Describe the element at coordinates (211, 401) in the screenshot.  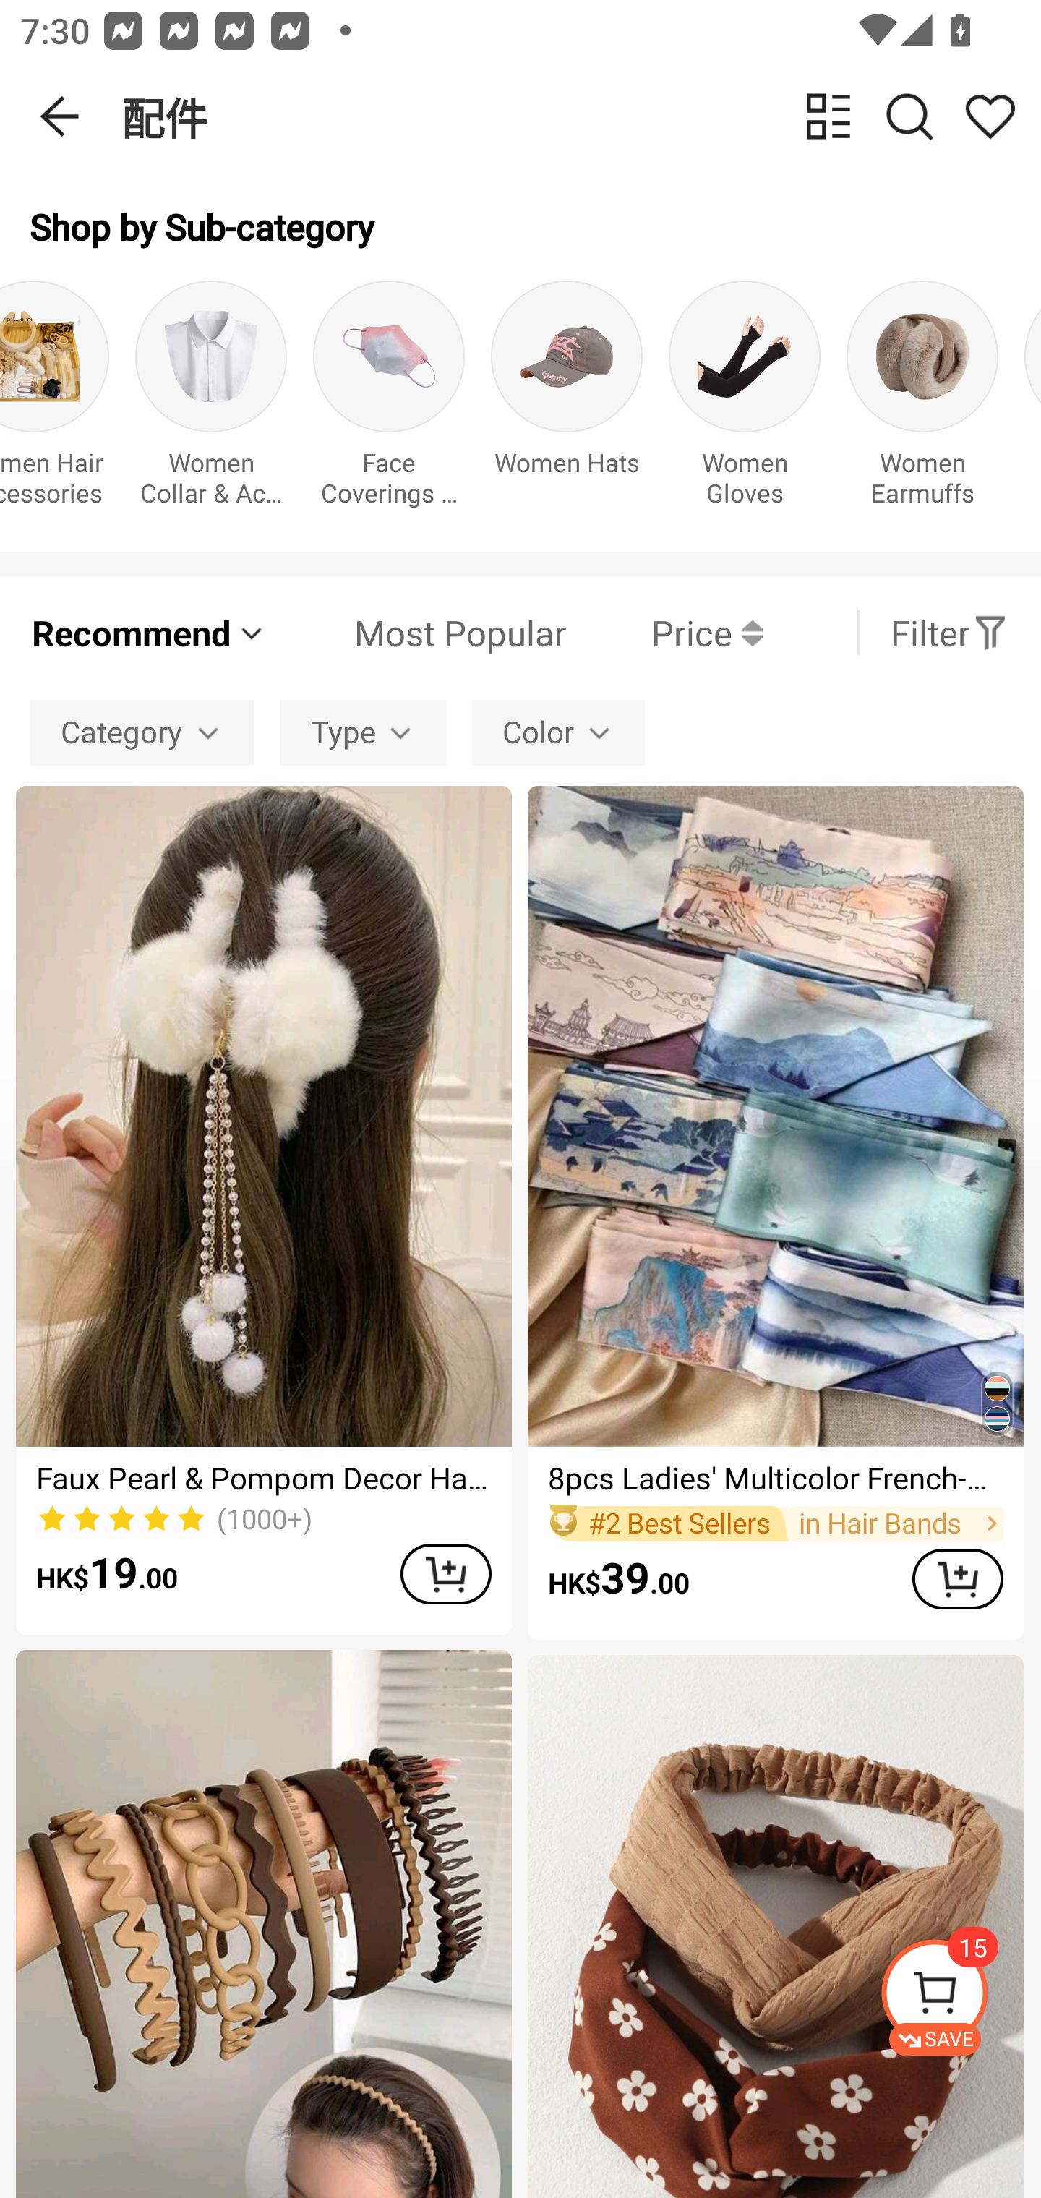
I see `Women Collar & Accessories` at that location.